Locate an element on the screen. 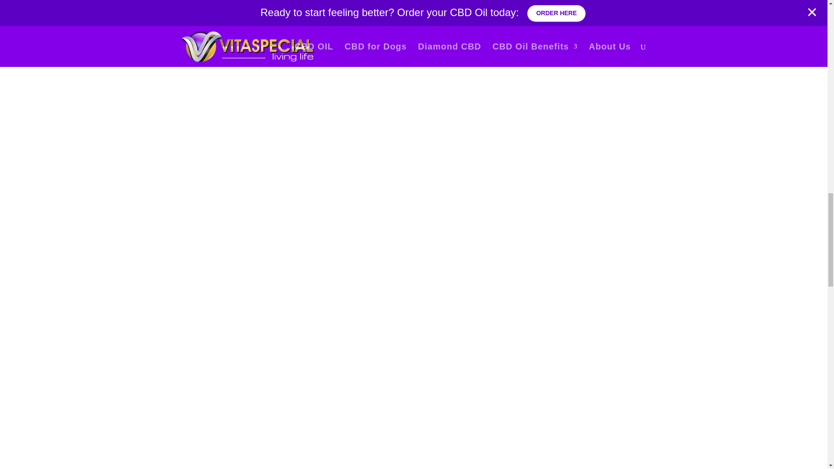  Get Yours is located at coordinates (578, 368).